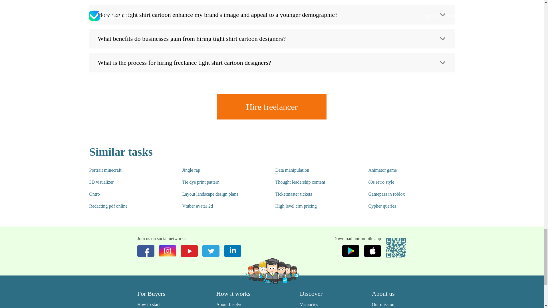 This screenshot has width=548, height=308. What do you see at coordinates (403, 182) in the screenshot?
I see `80s retro style` at bounding box center [403, 182].